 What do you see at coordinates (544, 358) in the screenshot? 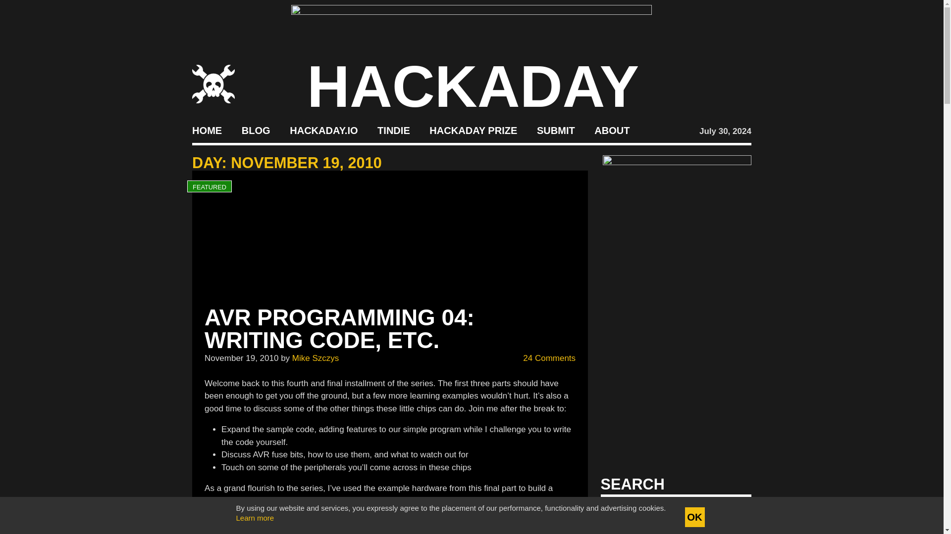
I see `24 Comments` at bounding box center [544, 358].